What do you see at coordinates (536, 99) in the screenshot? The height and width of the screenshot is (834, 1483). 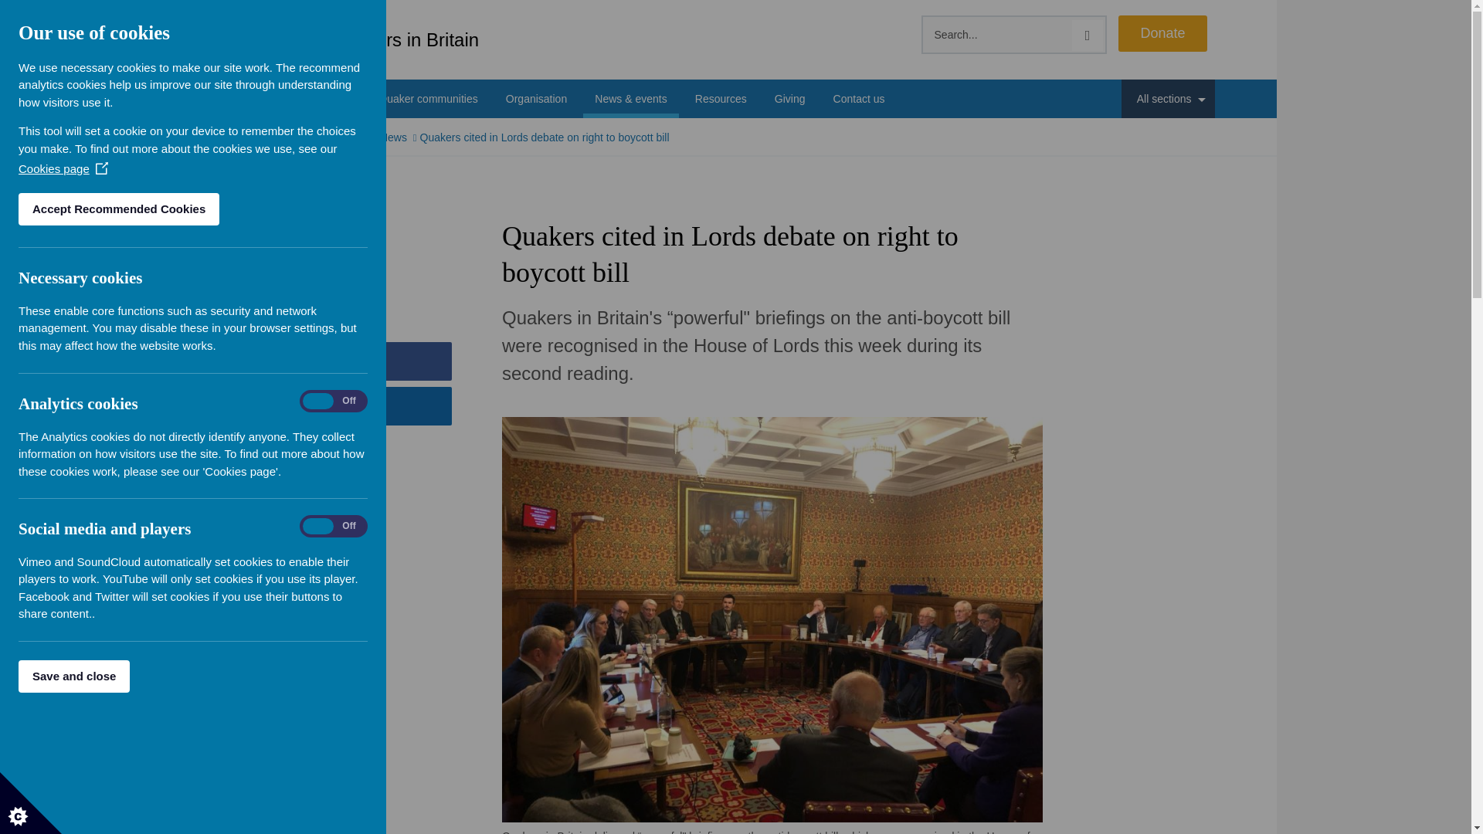 I see `Organisation` at bounding box center [536, 99].